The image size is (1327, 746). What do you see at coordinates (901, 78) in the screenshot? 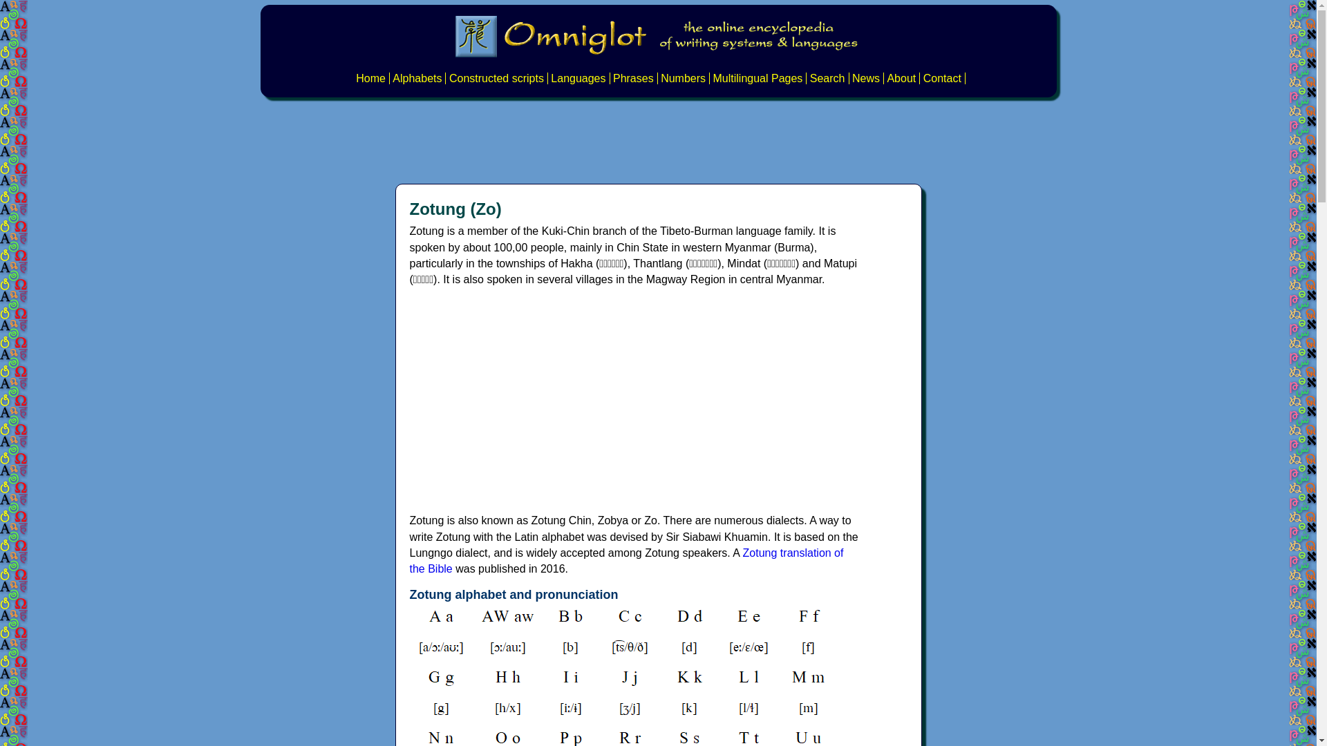
I see `About` at bounding box center [901, 78].